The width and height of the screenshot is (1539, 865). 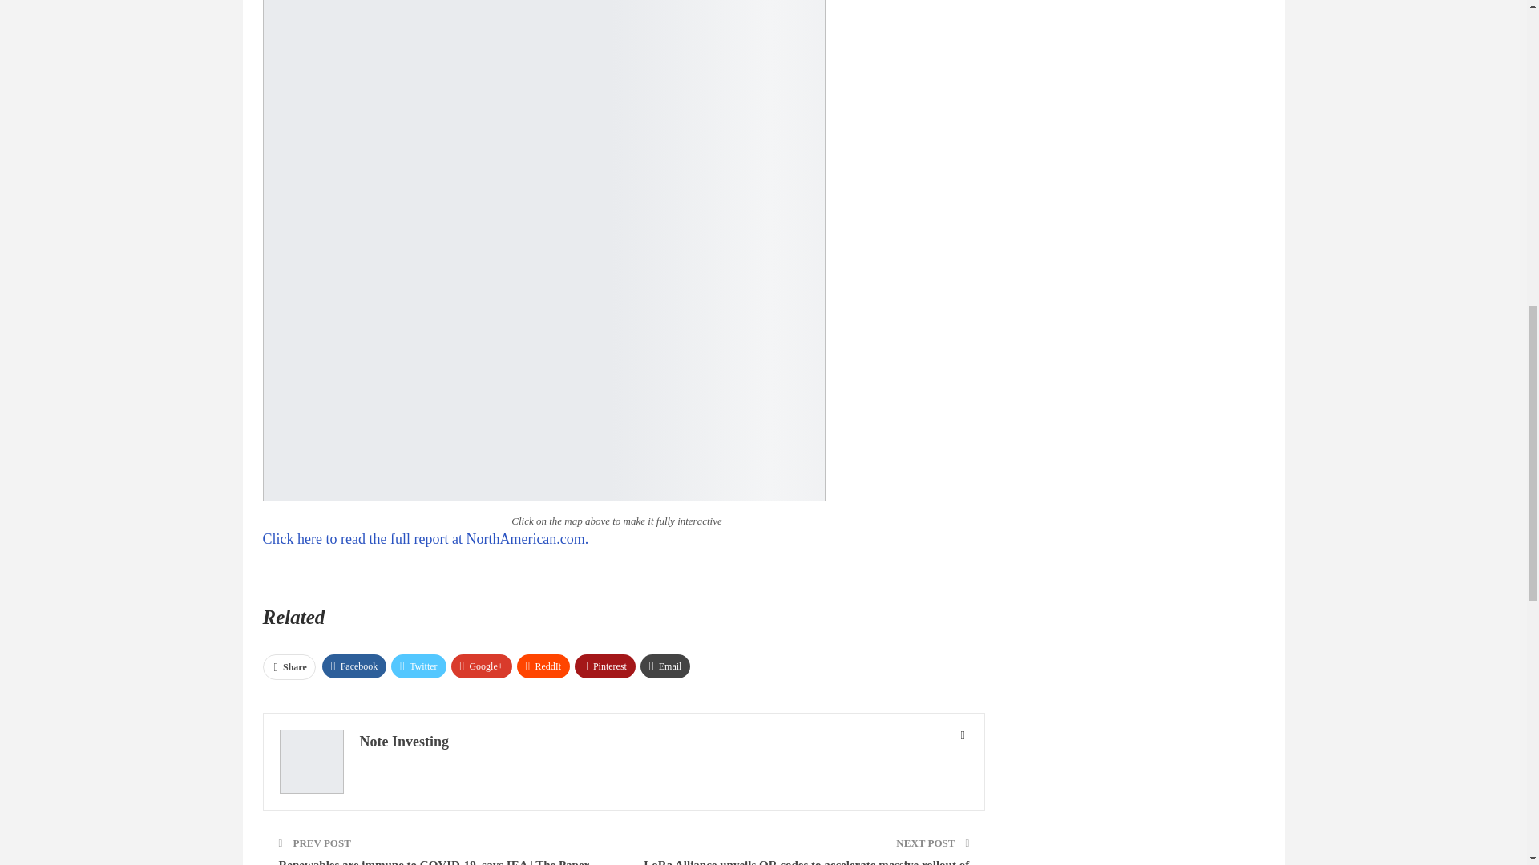 What do you see at coordinates (426, 538) in the screenshot?
I see `Click here to read the full report at NorthAmerican.com.` at bounding box center [426, 538].